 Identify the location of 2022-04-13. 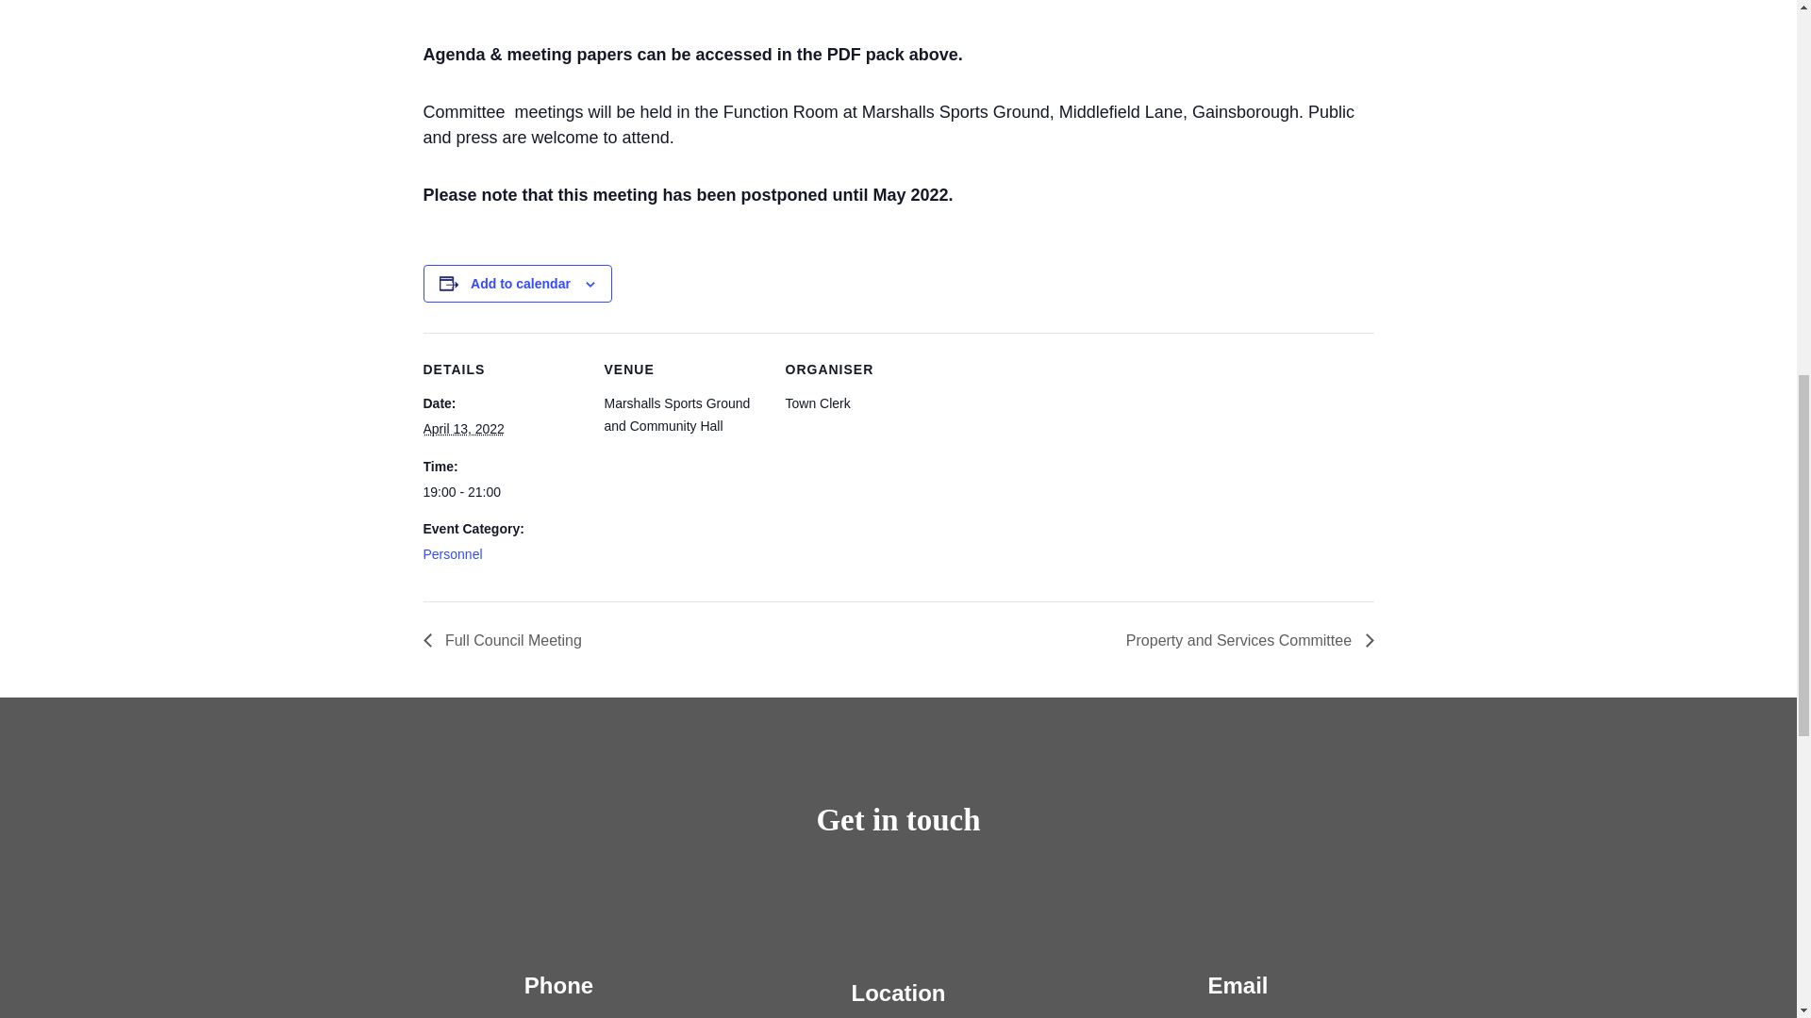
(502, 492).